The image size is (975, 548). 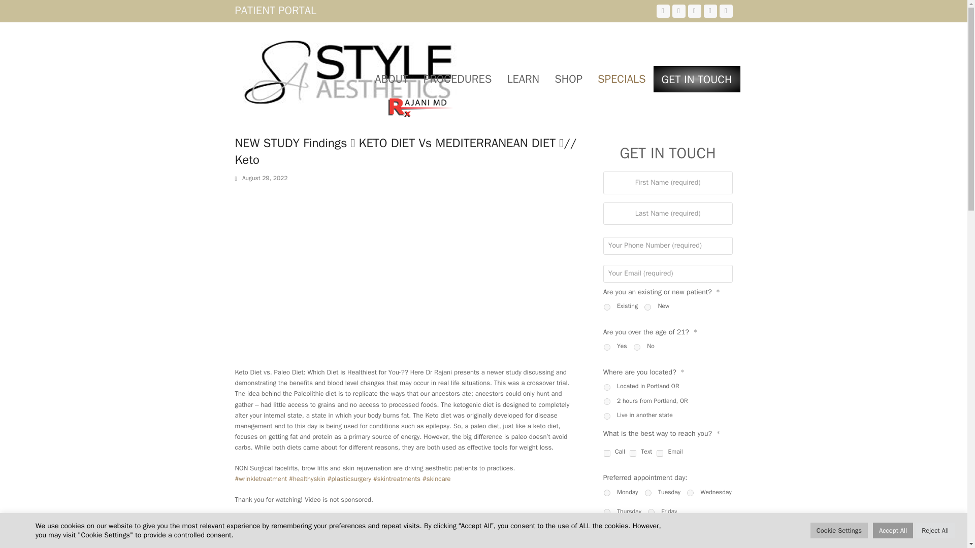 I want to click on New, so click(x=648, y=307).